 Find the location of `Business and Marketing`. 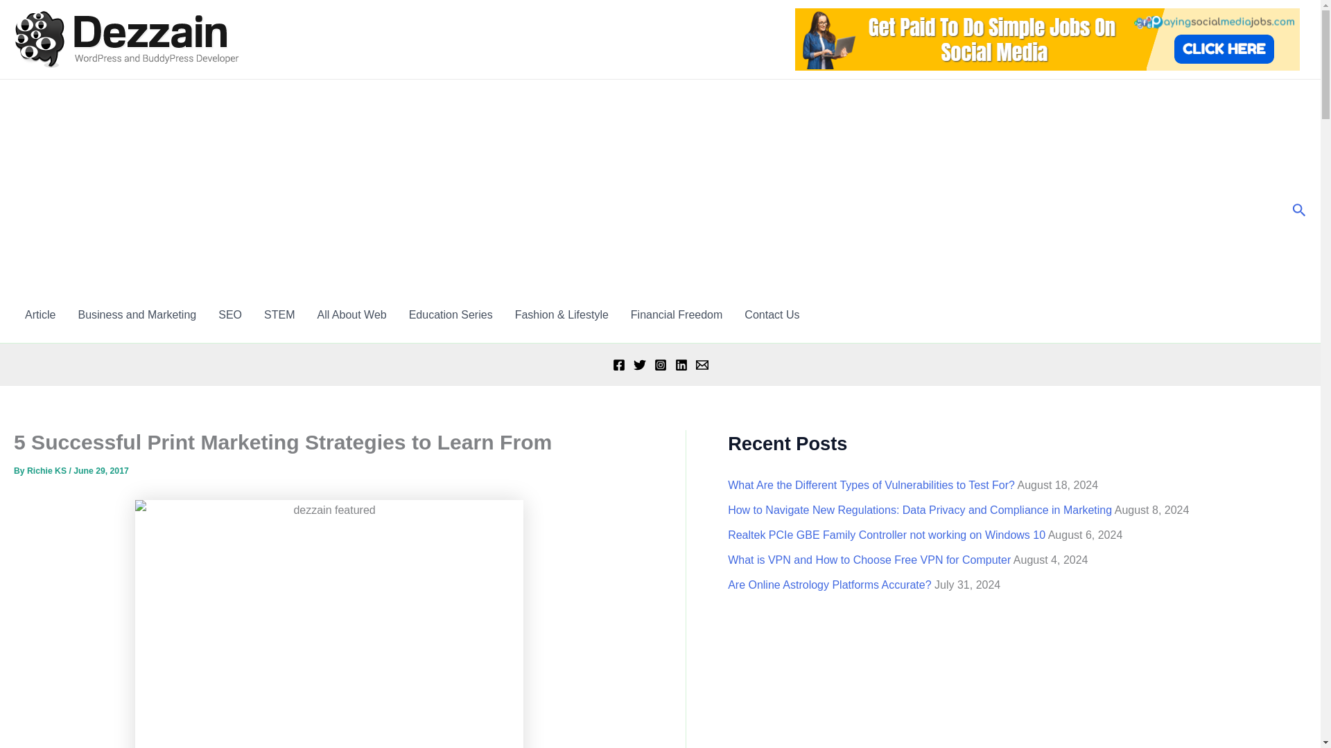

Business and Marketing is located at coordinates (137, 314).